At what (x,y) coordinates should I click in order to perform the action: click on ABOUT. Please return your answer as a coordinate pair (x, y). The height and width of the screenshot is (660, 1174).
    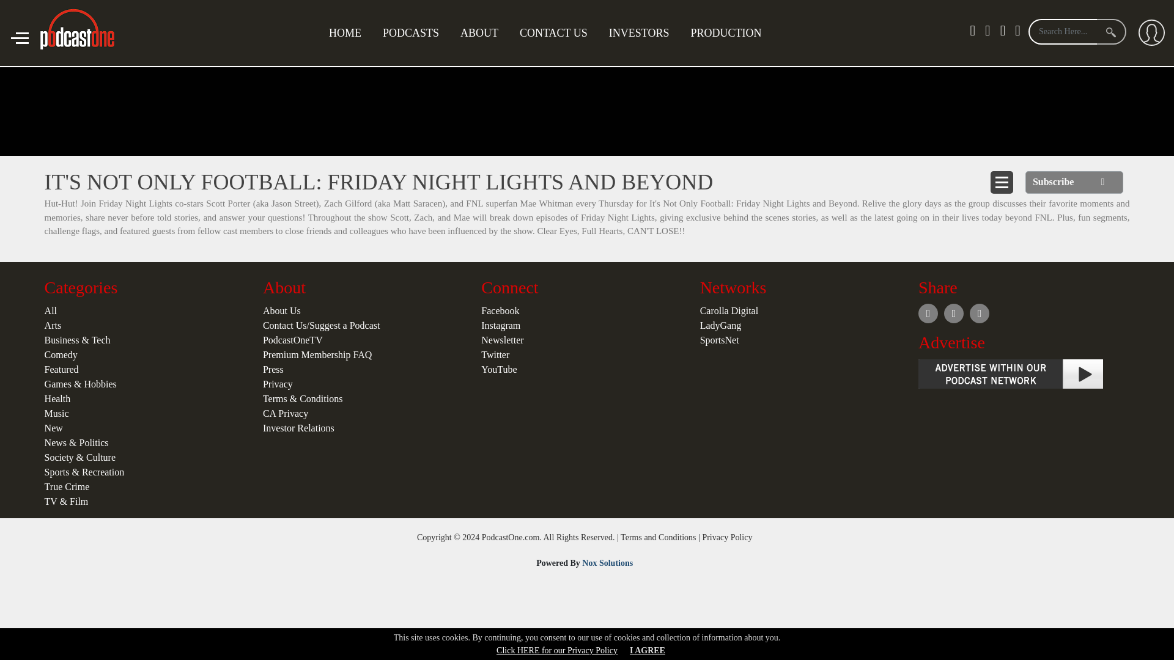
    Looking at the image, I should click on (479, 33).